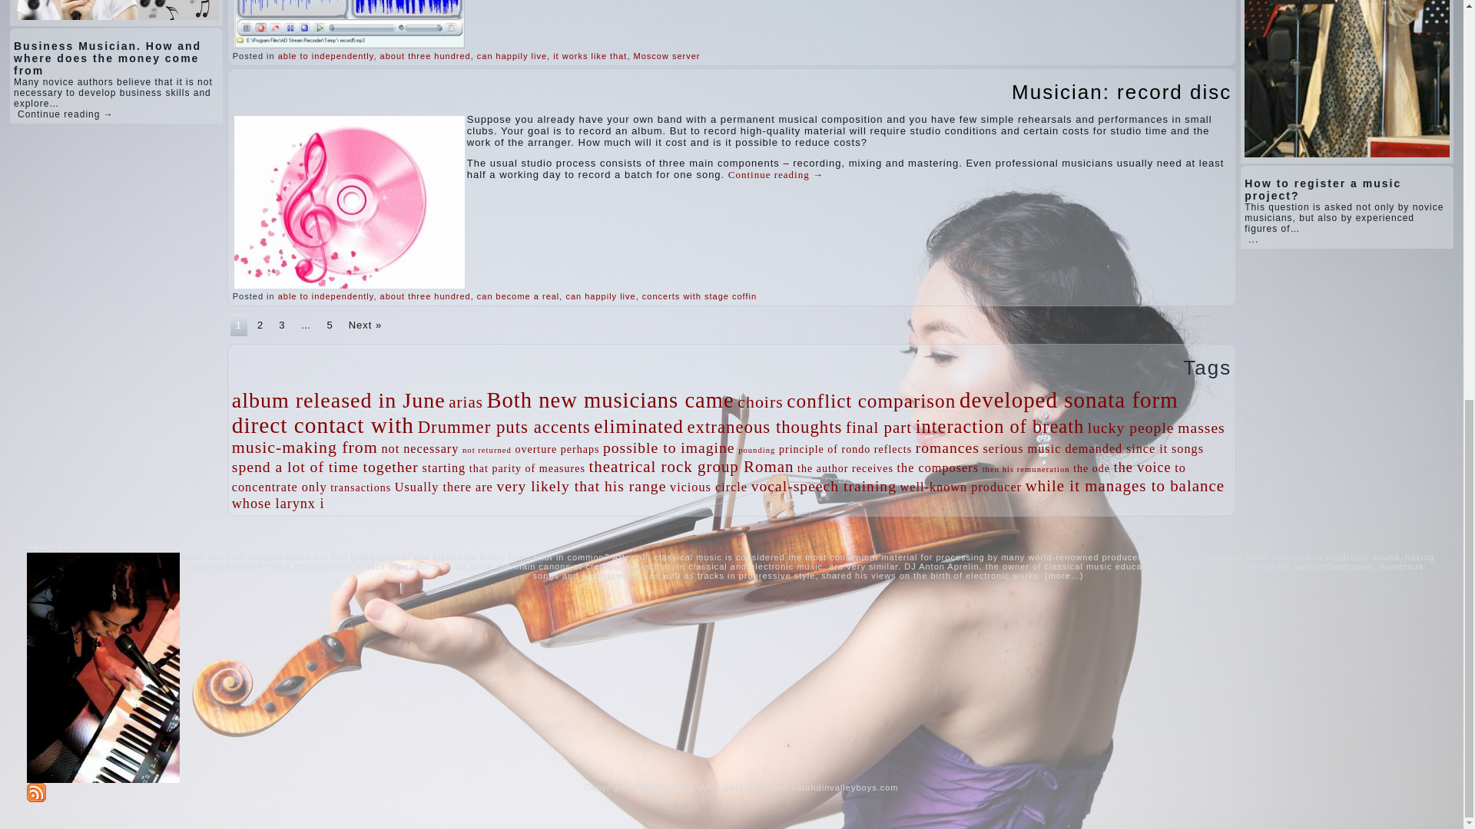  Describe the element at coordinates (667, 55) in the screenshot. I see `Moscow server` at that location.